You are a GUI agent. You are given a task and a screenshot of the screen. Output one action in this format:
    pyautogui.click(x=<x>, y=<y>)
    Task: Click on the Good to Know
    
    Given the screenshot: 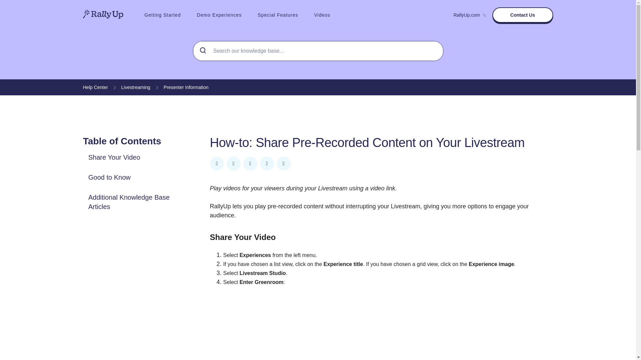 What is the action you would take?
    pyautogui.click(x=109, y=177)
    